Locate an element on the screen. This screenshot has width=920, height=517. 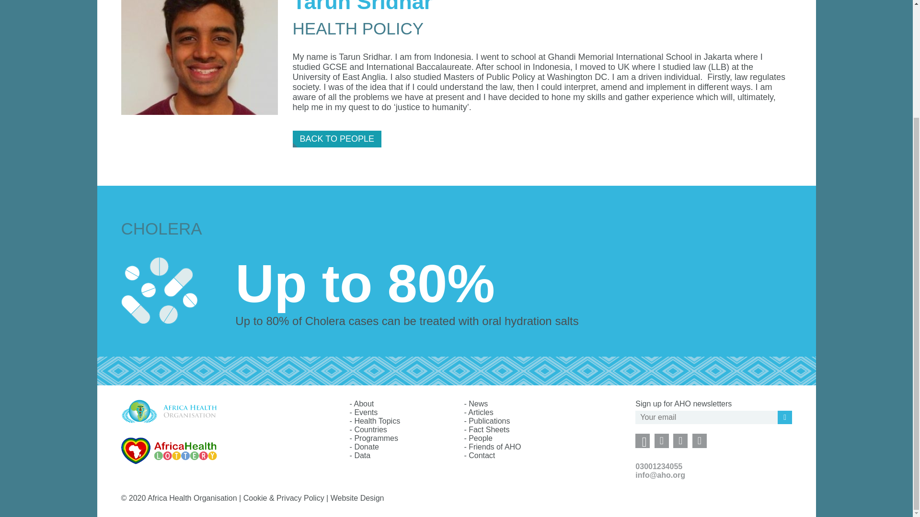
Programmes is located at coordinates (376, 438).